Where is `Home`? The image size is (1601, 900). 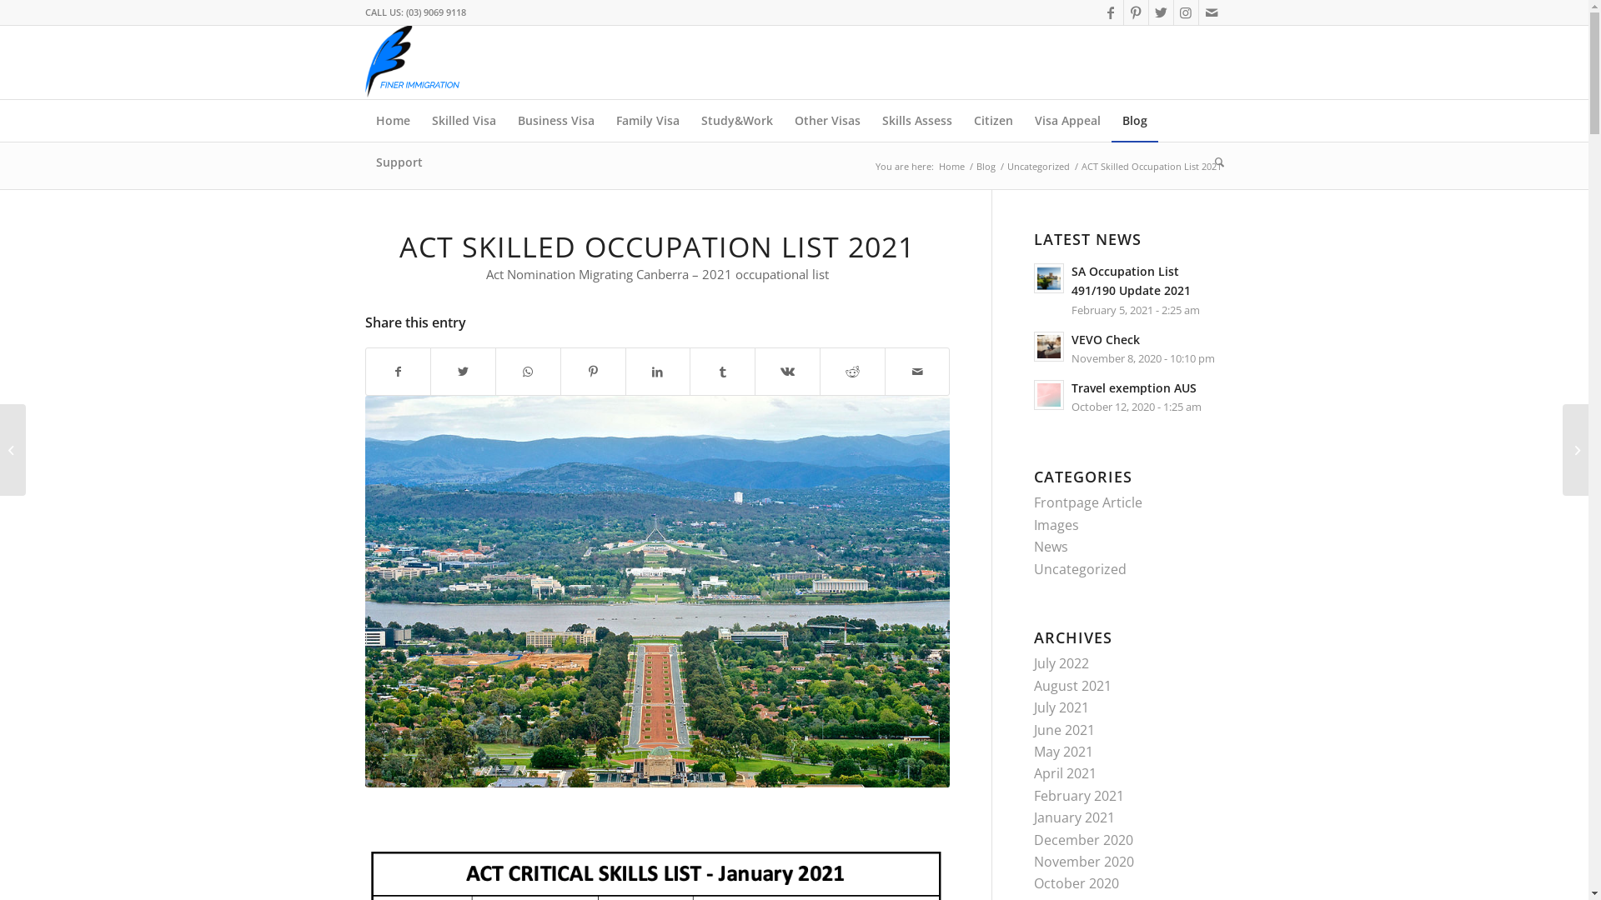 Home is located at coordinates (951, 167).